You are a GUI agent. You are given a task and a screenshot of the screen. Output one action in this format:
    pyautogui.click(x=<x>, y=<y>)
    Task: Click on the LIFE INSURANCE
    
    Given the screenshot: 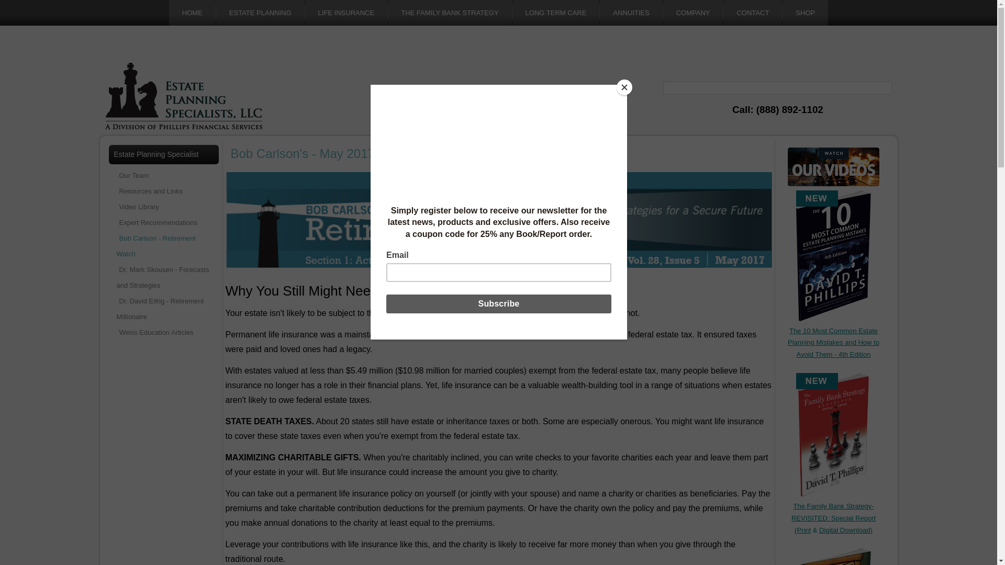 What is the action you would take?
    pyautogui.click(x=347, y=13)
    